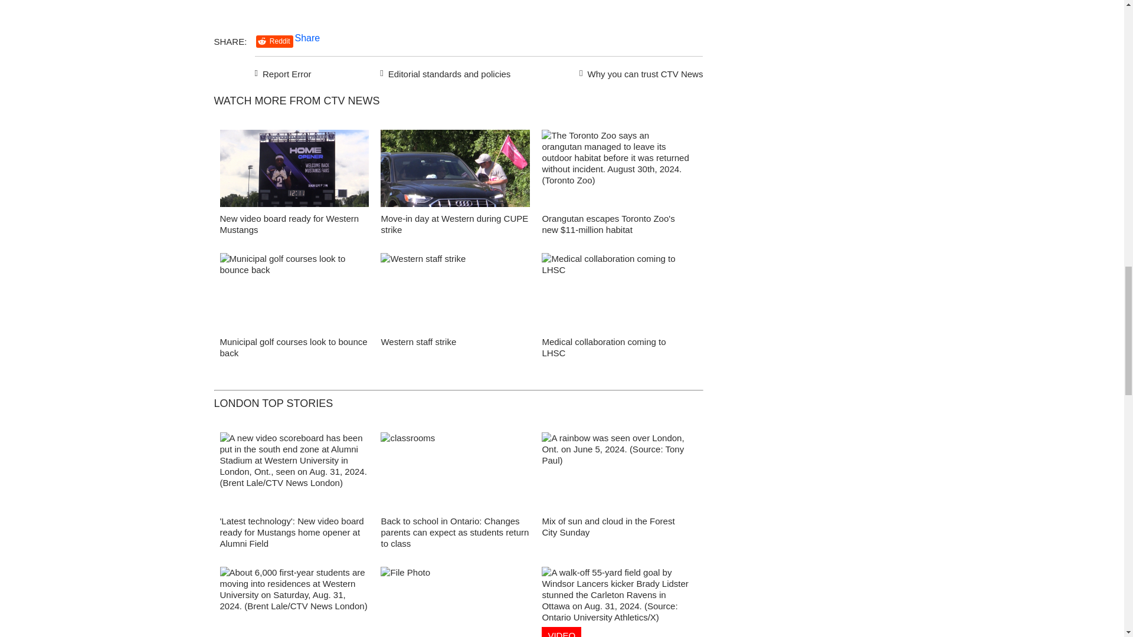 The image size is (1133, 637). I want to click on MUSTANGS VIDEO SCOREBOARD, so click(294, 171).